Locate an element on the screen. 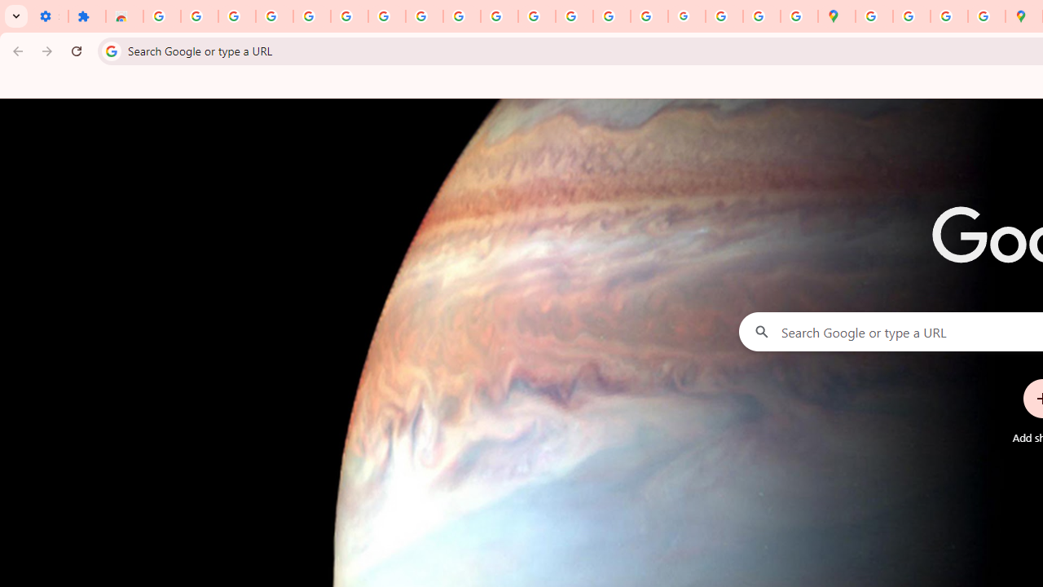  Safety in Our Products - Google Safety Center is located at coordinates (986, 16).